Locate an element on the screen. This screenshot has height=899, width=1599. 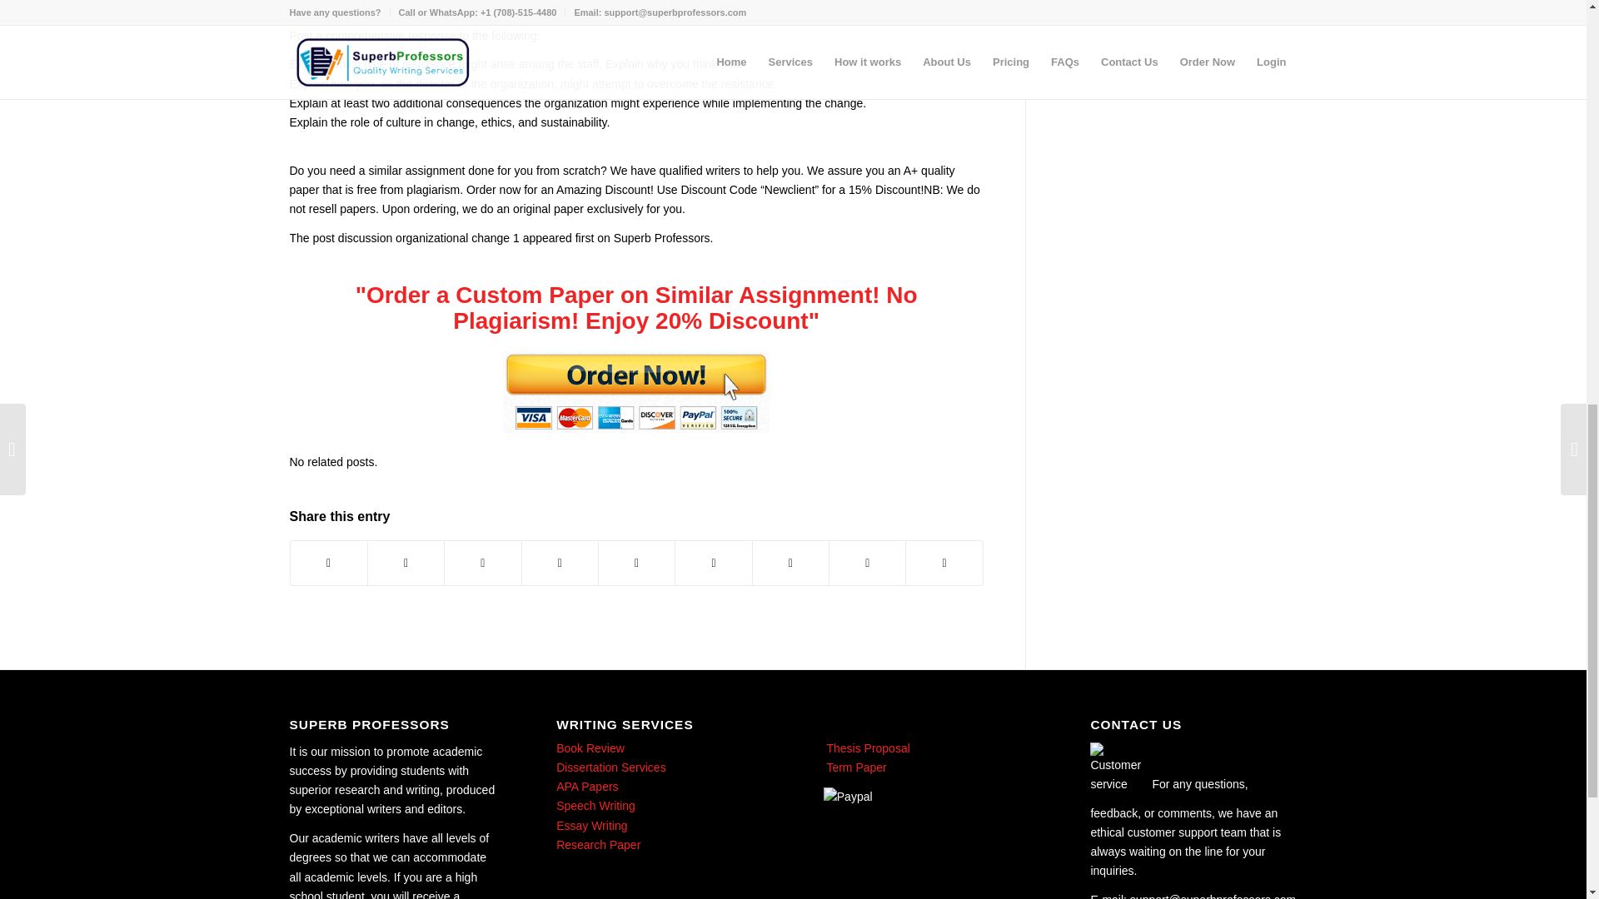
Research Paper is located at coordinates (598, 844).